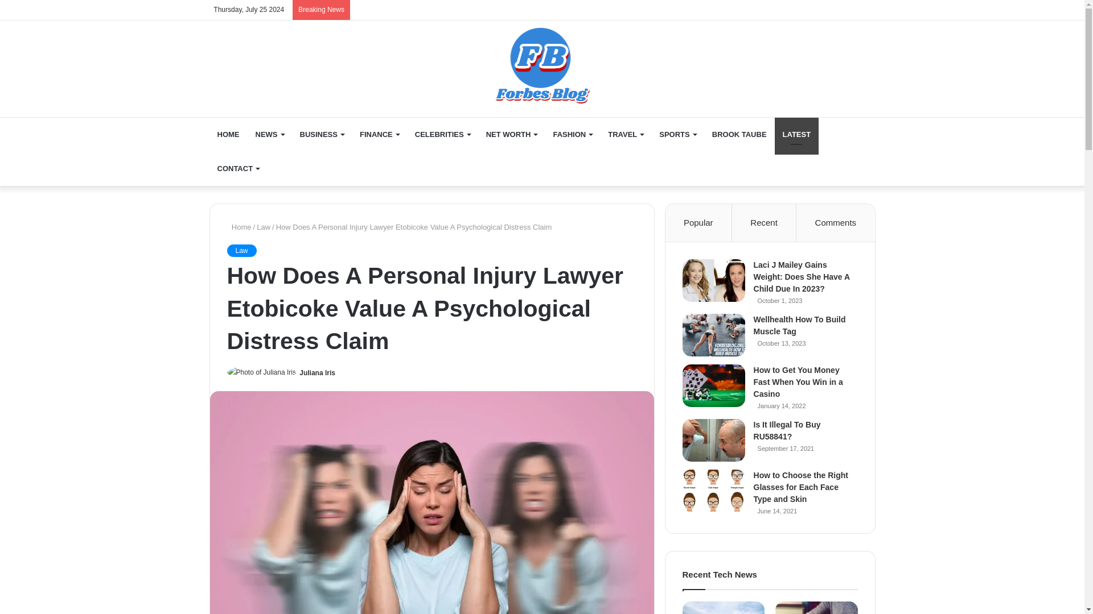 The height and width of the screenshot is (614, 1093). I want to click on LATEST, so click(797, 134).